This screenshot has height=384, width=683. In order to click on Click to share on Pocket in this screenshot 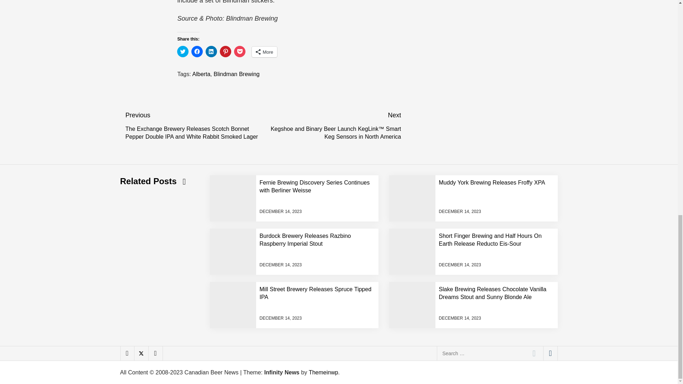, I will do `click(240, 51)`.